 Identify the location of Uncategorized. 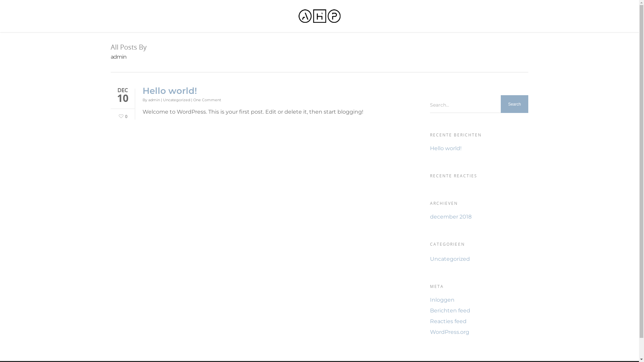
(479, 259).